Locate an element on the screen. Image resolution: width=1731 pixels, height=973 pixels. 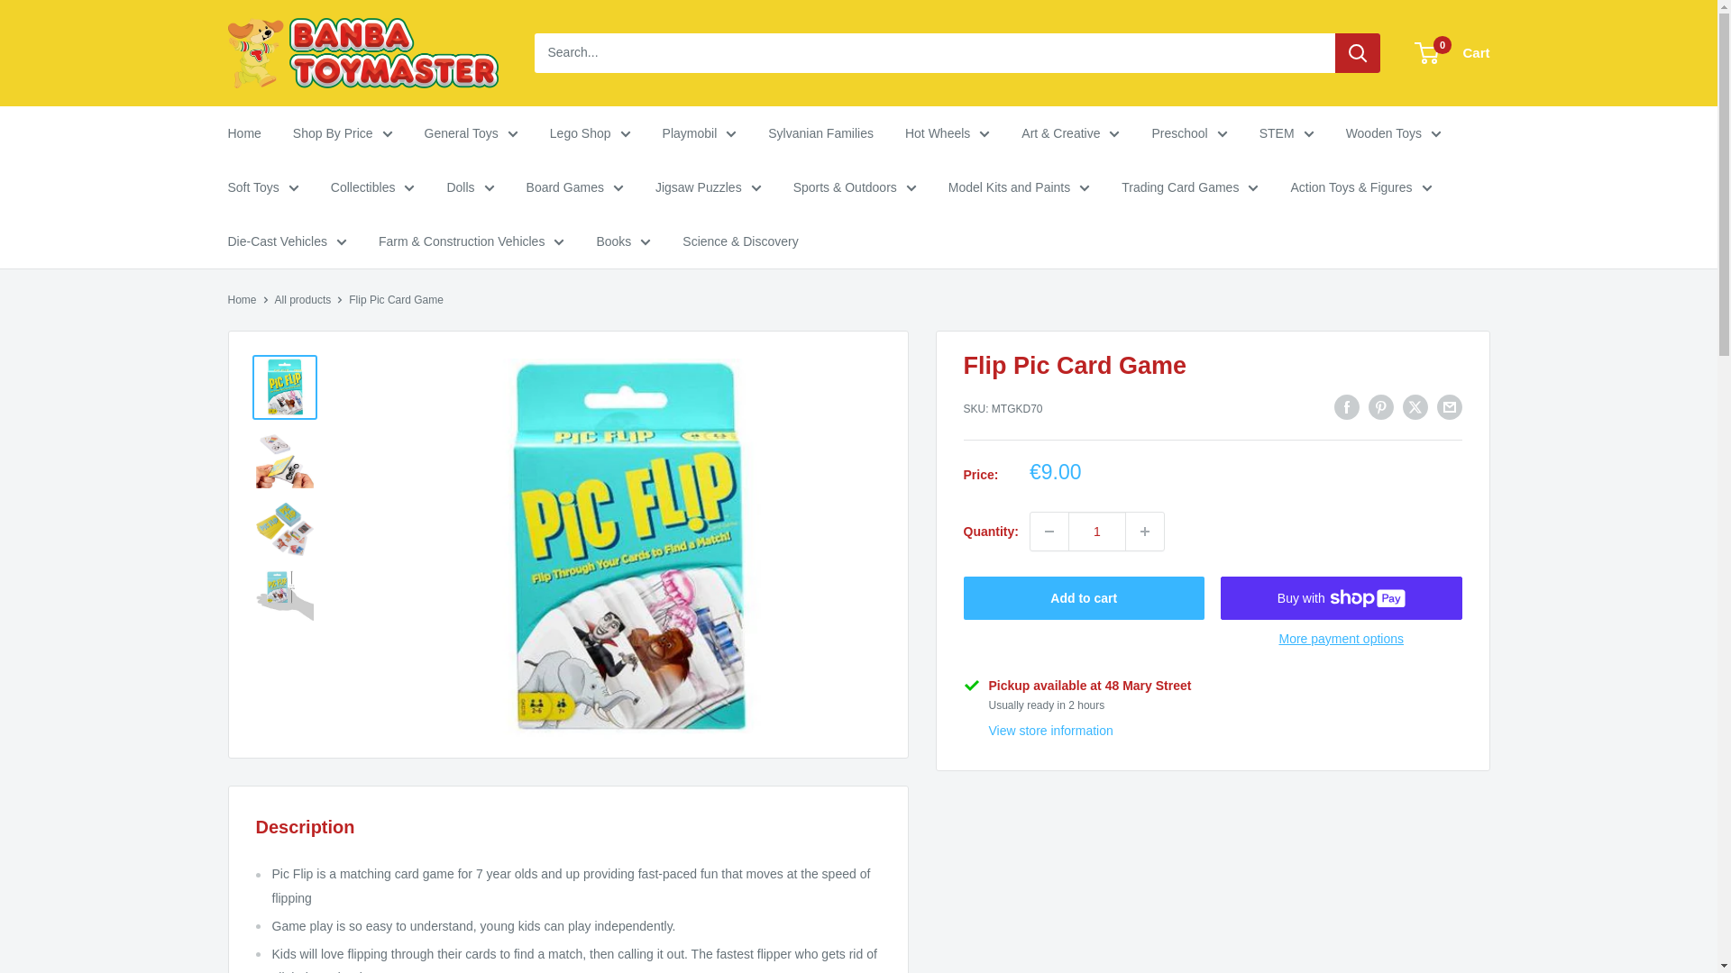
Decrease quantity by 1 is located at coordinates (1049, 532).